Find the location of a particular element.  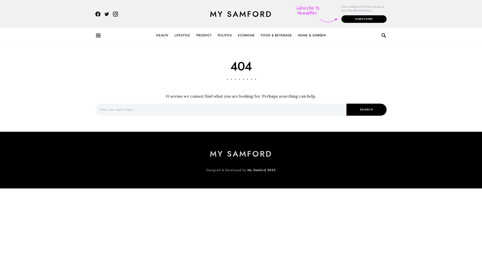

HOME & GARDEN is located at coordinates (311, 35).